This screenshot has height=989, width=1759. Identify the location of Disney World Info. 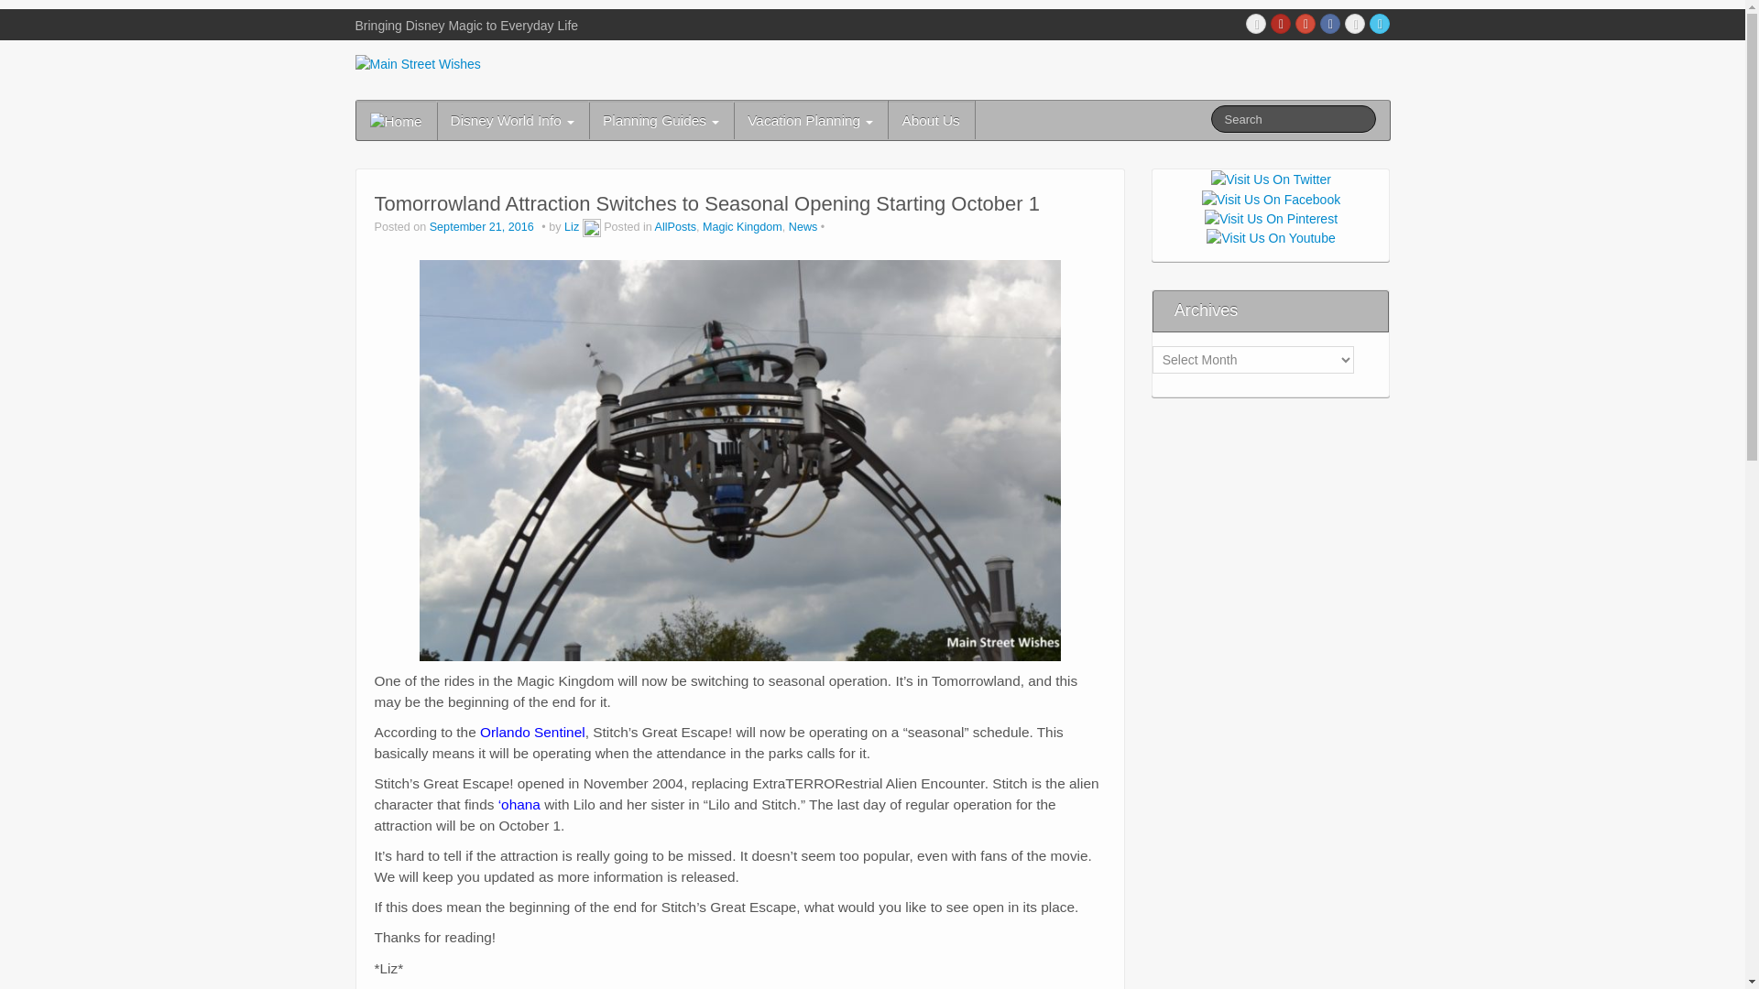
(511, 120).